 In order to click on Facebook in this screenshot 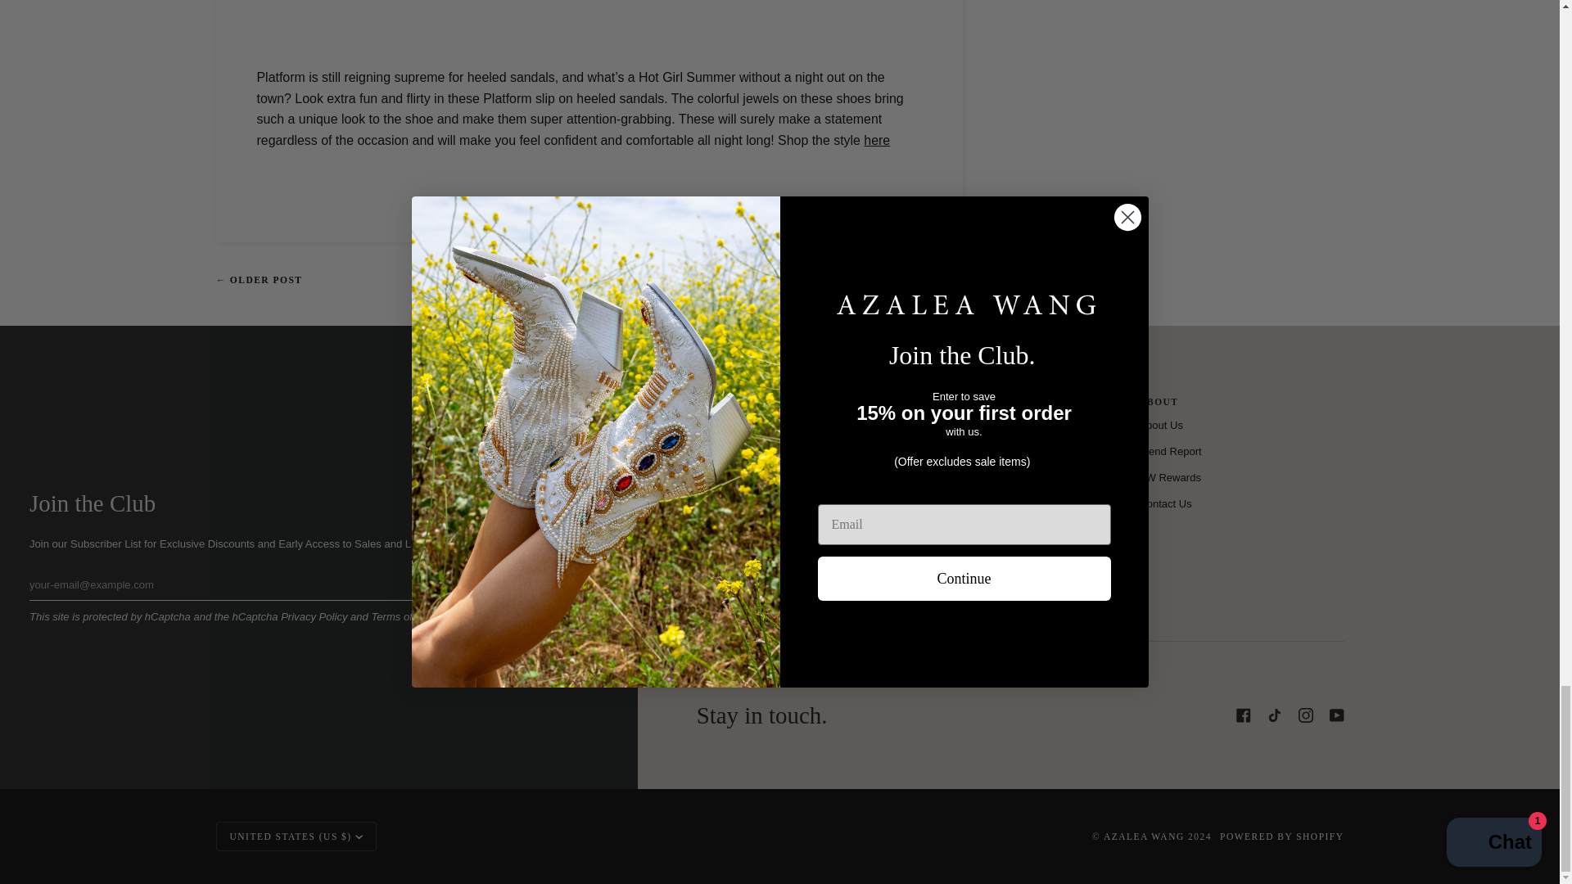, I will do `click(1243, 715)`.